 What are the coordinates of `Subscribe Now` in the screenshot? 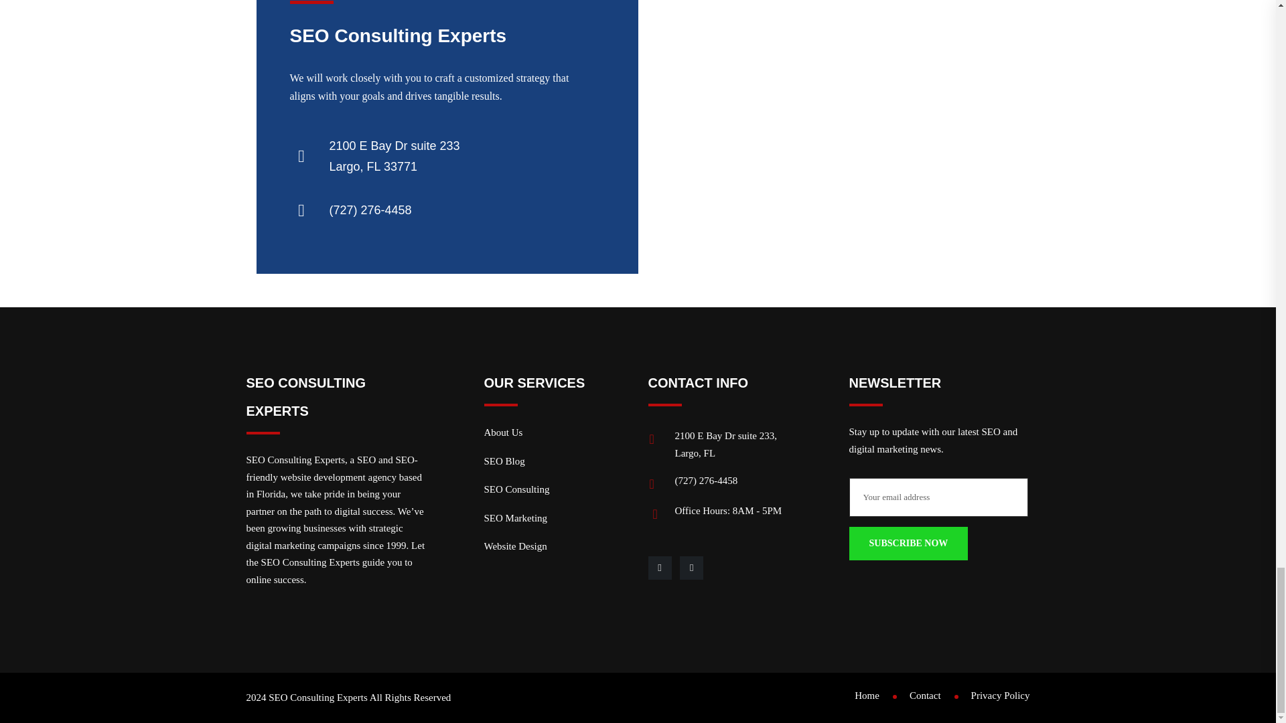 It's located at (908, 544).